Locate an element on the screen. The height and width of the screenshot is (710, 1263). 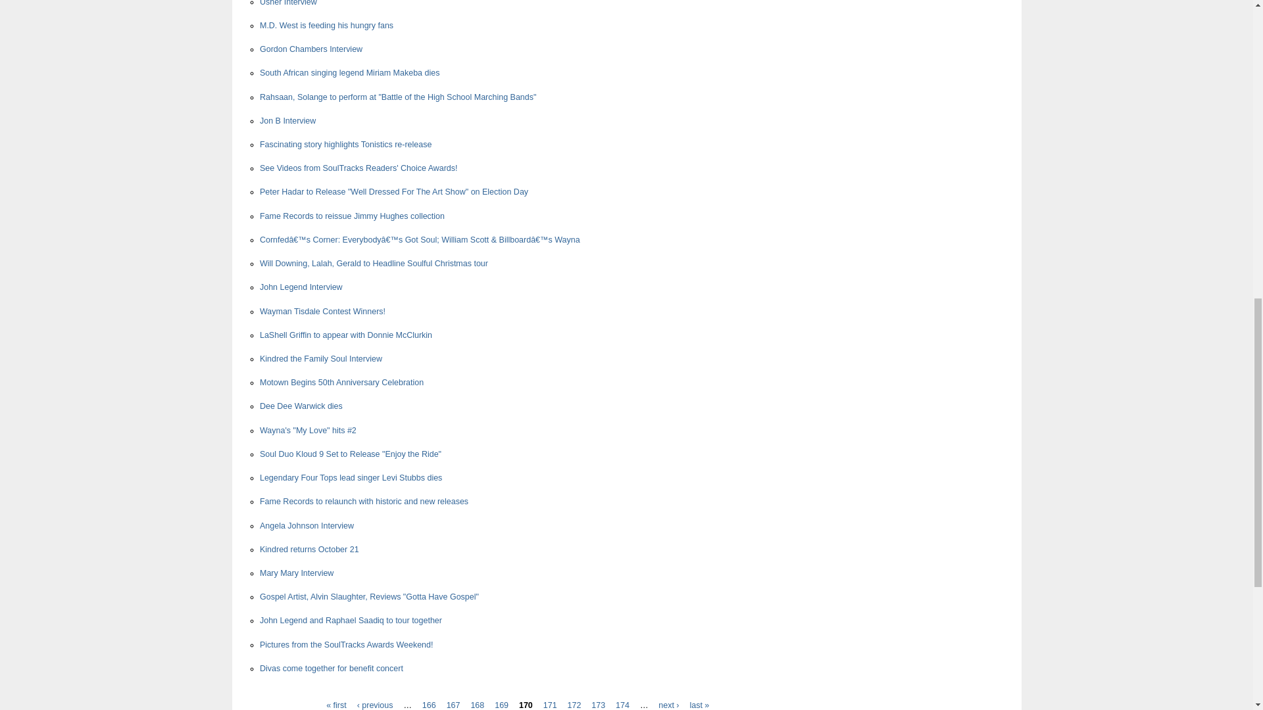
Go to page 171 is located at coordinates (550, 705).